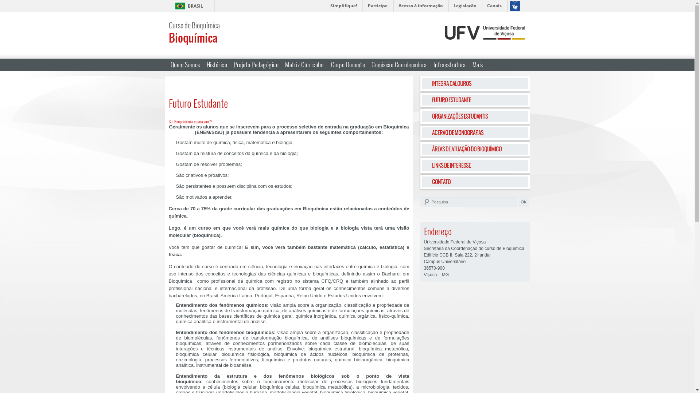  I want to click on ACERVO DE MONOGRAFIAS, so click(475, 132).